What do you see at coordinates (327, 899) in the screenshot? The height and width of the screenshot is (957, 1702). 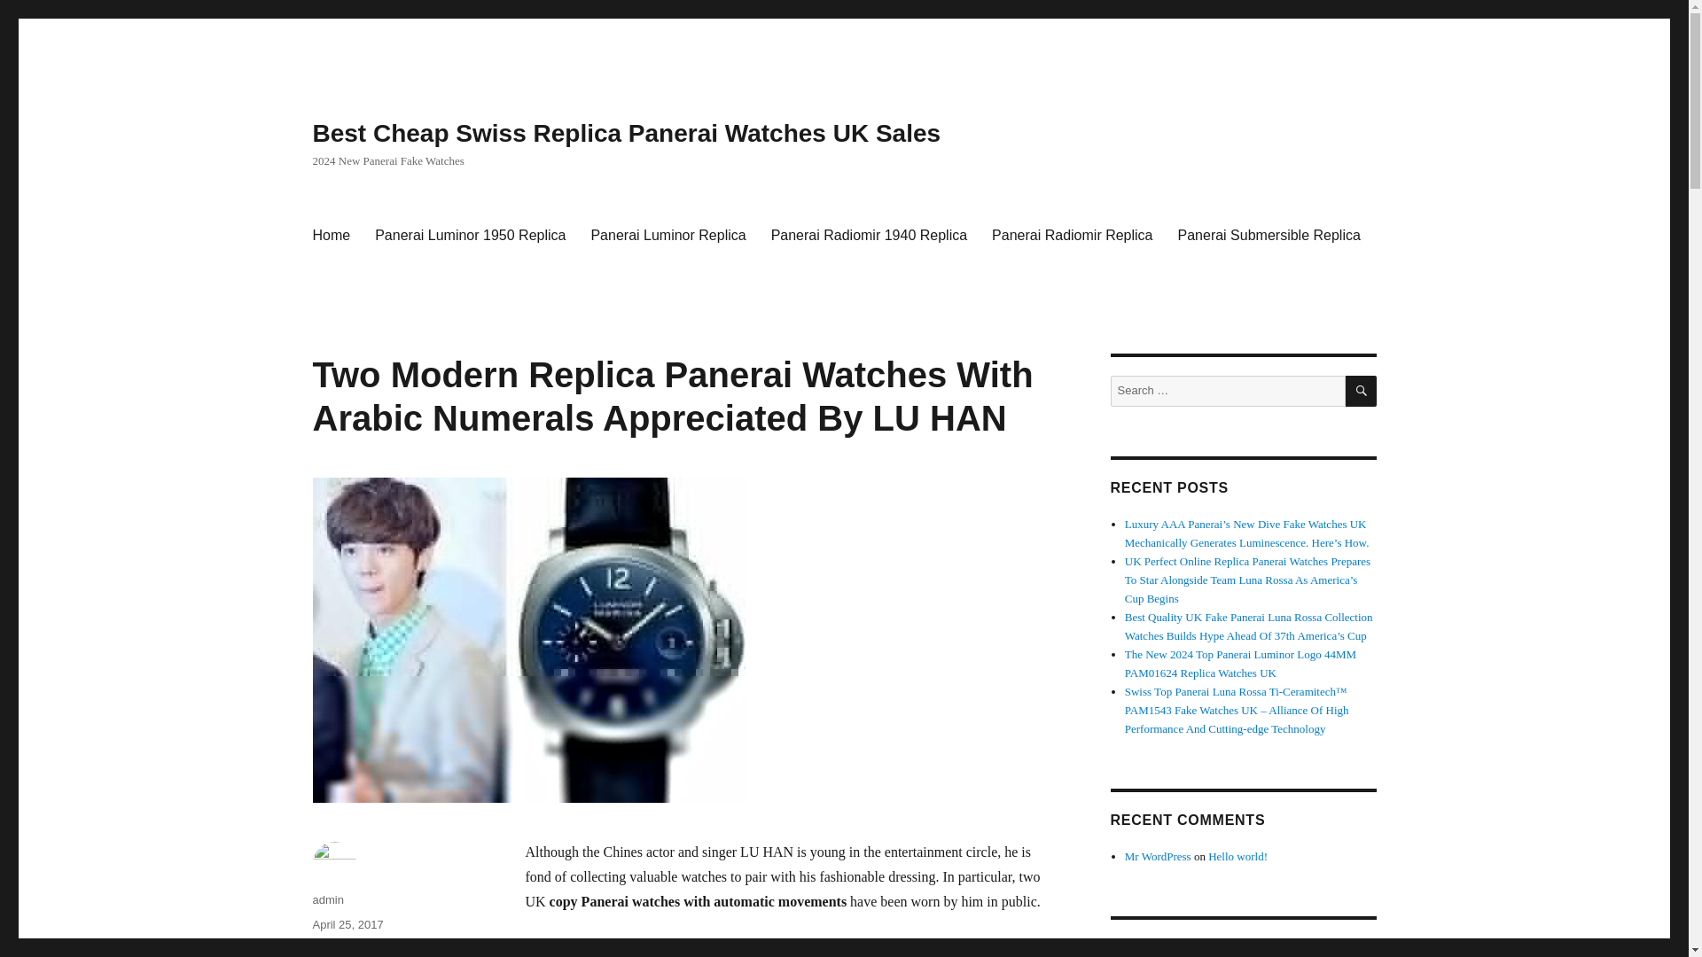 I see `admin` at bounding box center [327, 899].